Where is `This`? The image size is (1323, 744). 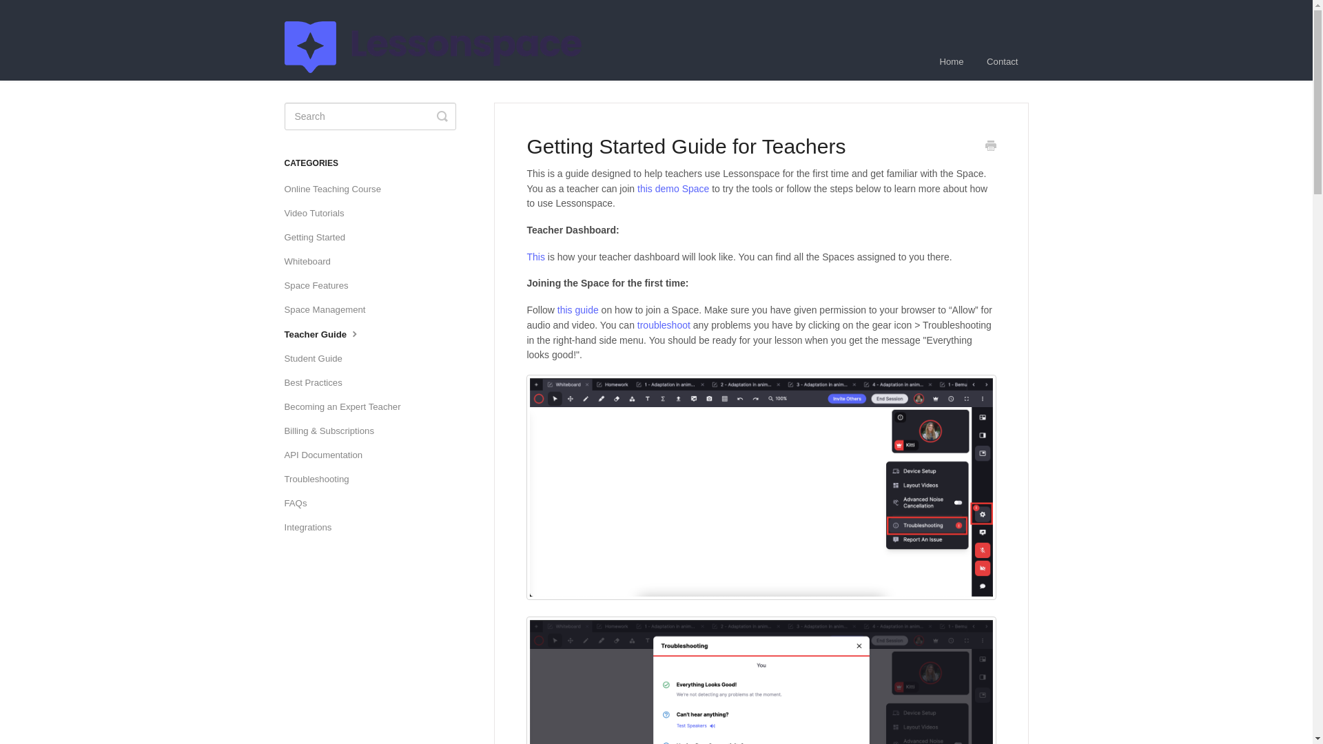
This is located at coordinates (535, 257).